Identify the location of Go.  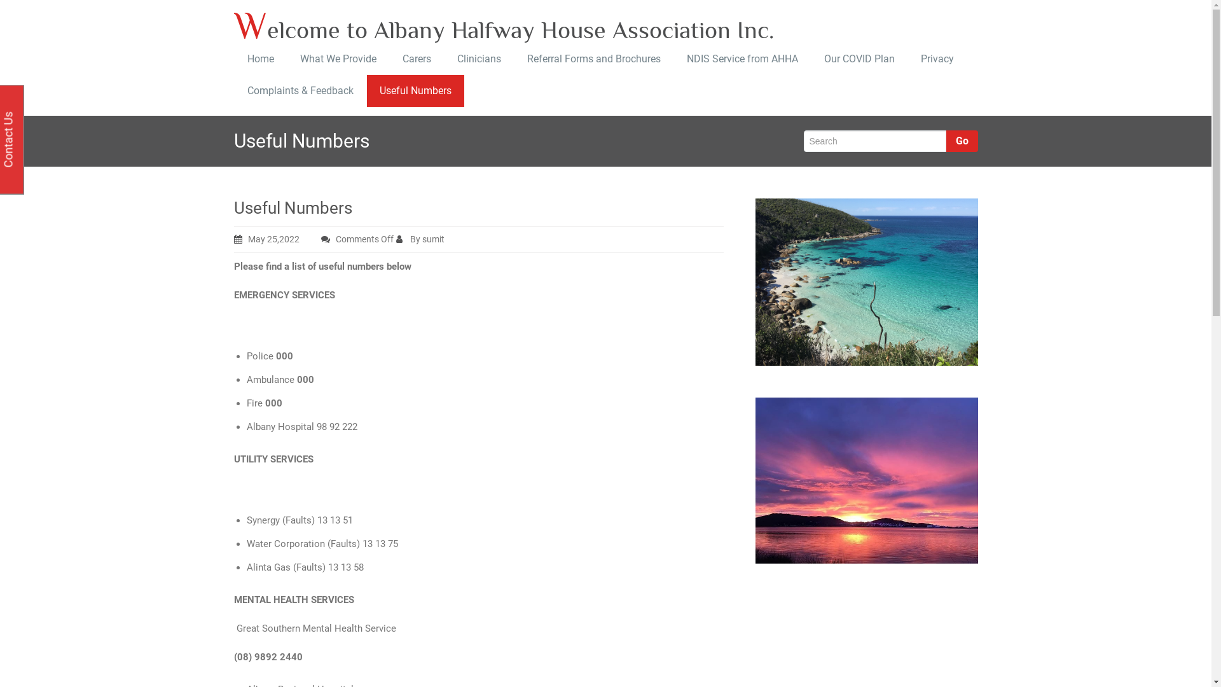
(962, 141).